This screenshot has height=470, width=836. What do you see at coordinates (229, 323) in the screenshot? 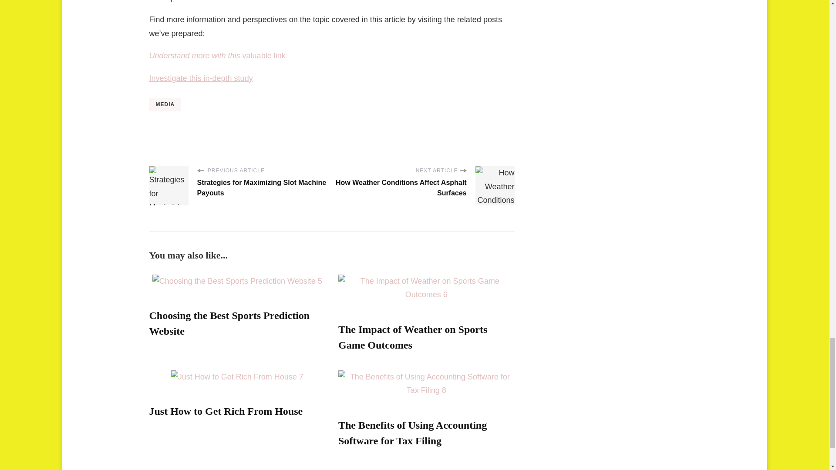
I see `Choosing the Best Sports Prediction Website` at bounding box center [229, 323].